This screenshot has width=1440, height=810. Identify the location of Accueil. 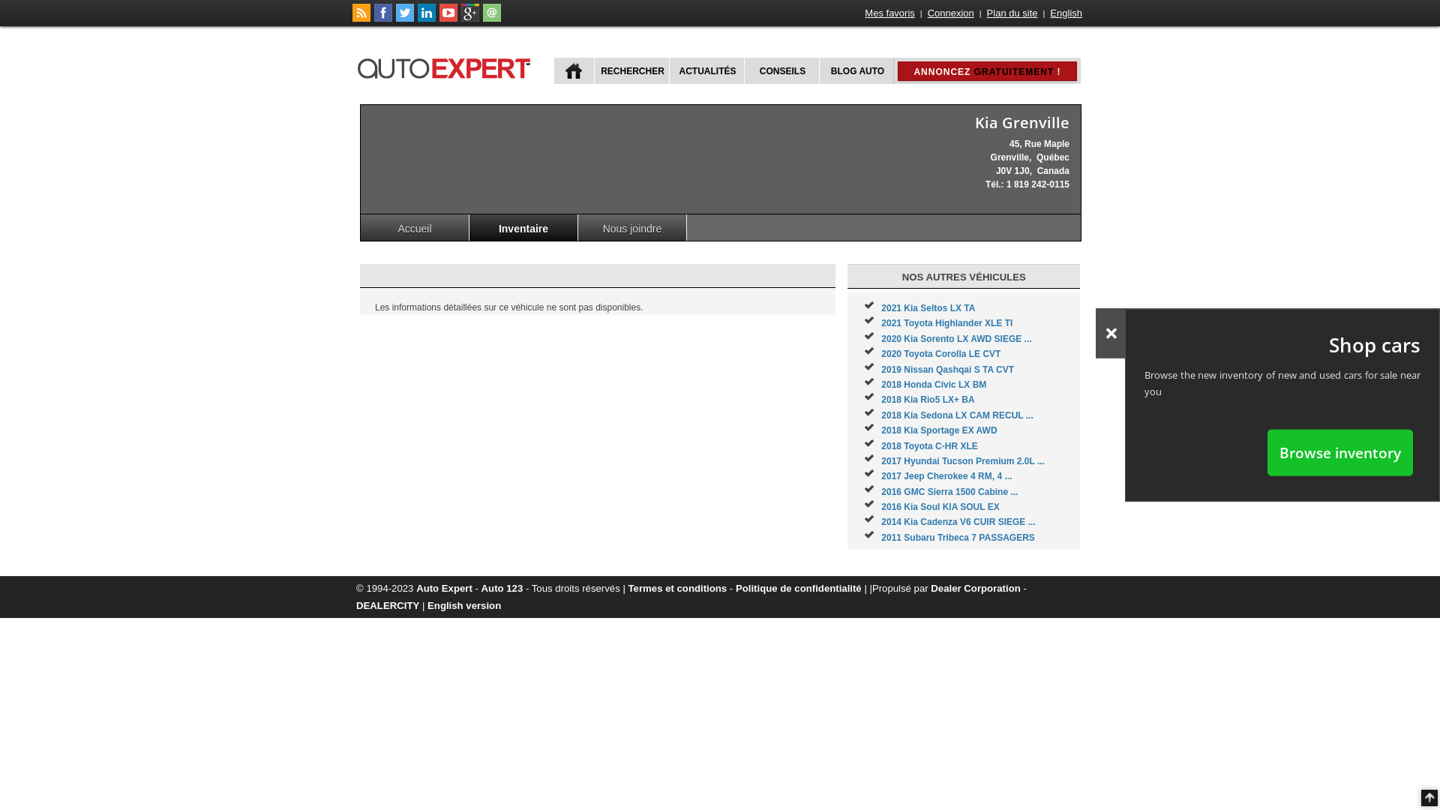
(415, 228).